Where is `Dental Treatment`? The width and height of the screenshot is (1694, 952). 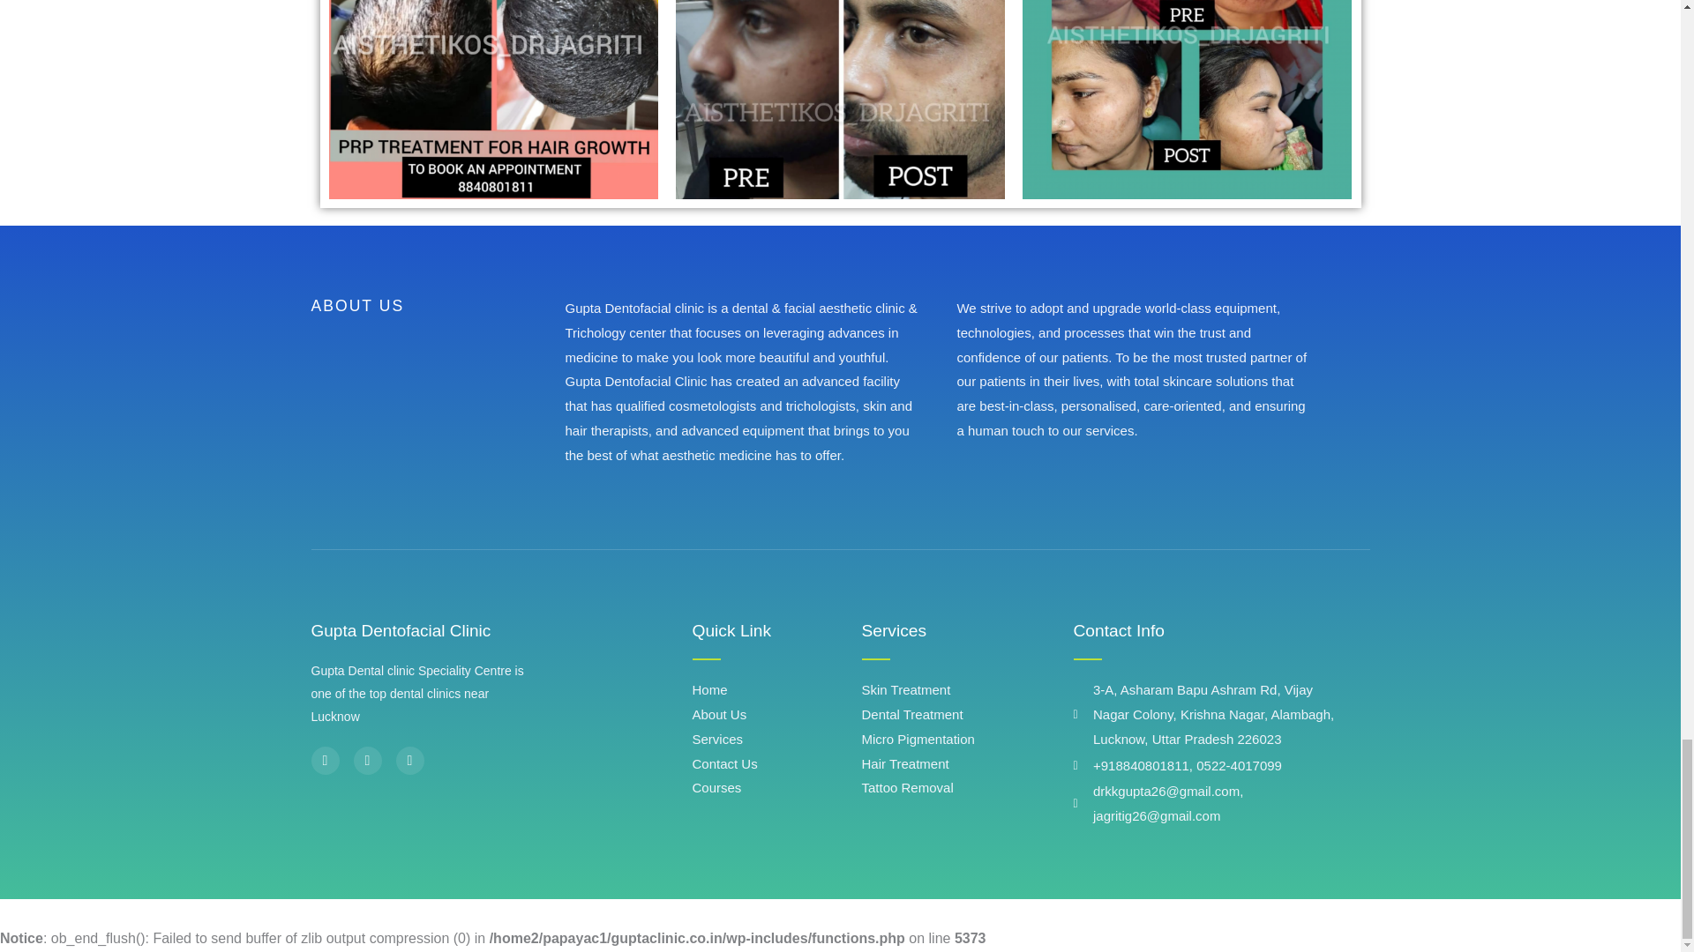 Dental Treatment is located at coordinates (966, 715).